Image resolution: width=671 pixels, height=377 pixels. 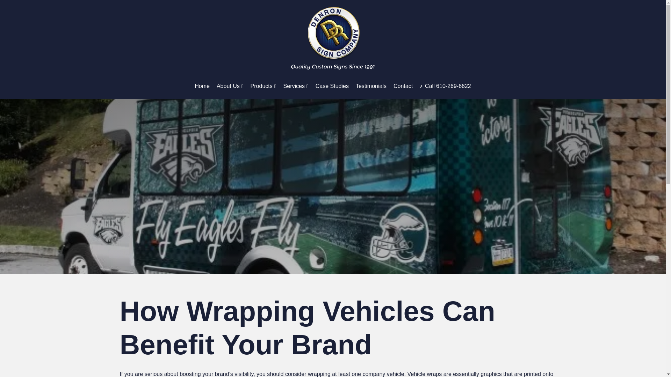 What do you see at coordinates (264, 86) in the screenshot?
I see `Products` at bounding box center [264, 86].